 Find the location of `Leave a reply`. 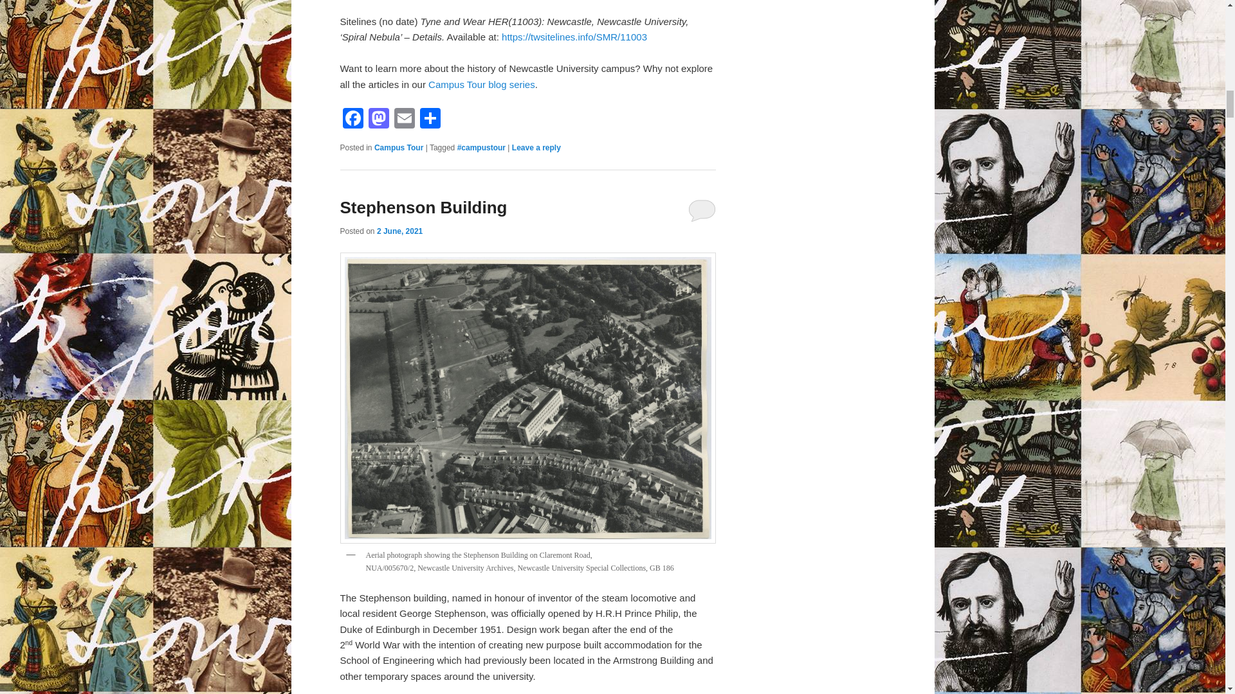

Leave a reply is located at coordinates (536, 147).